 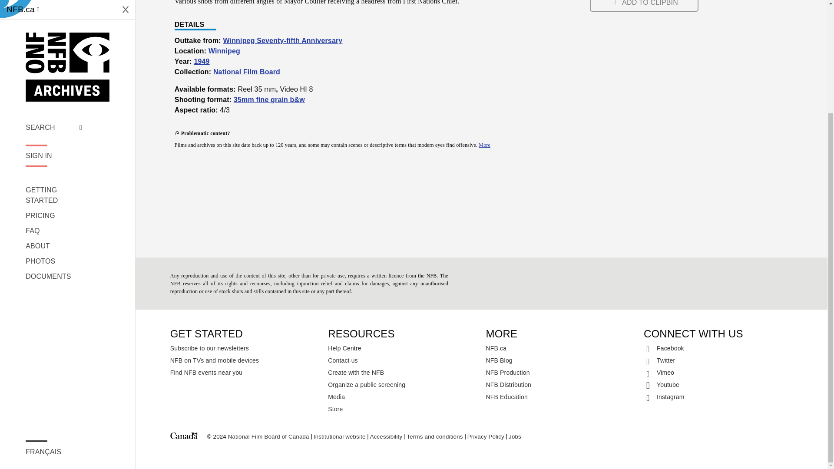 I want to click on NFB Distribution, so click(x=560, y=384).